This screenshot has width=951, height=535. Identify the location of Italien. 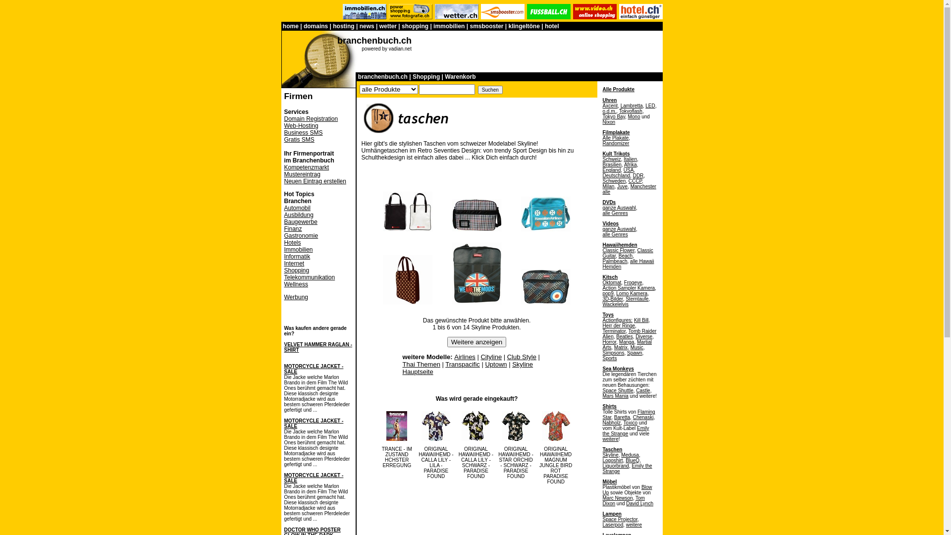
(630, 160).